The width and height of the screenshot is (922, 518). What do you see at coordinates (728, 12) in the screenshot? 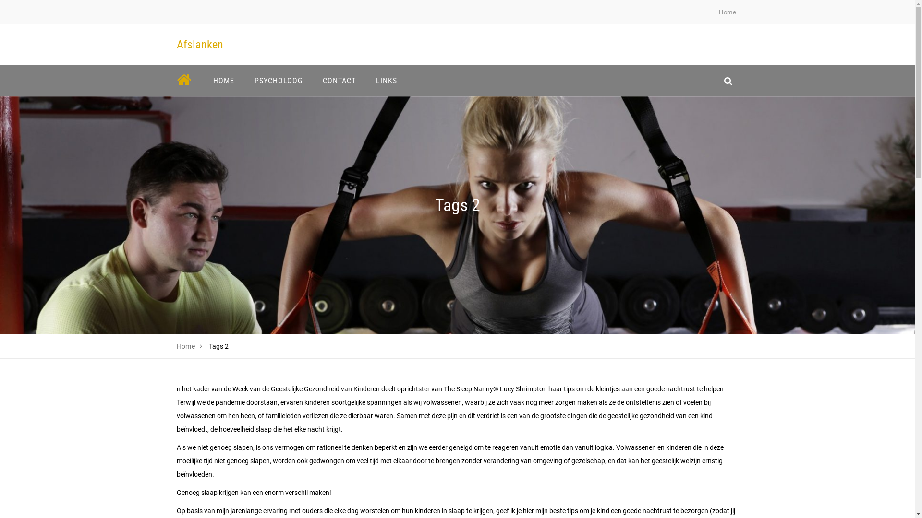
I see `Home` at bounding box center [728, 12].